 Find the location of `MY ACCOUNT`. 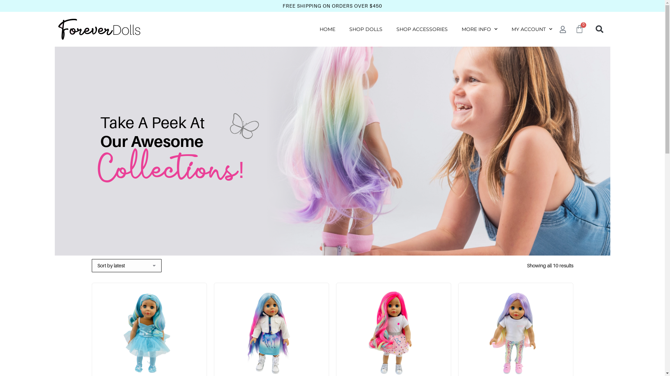

MY ACCOUNT is located at coordinates (532, 29).